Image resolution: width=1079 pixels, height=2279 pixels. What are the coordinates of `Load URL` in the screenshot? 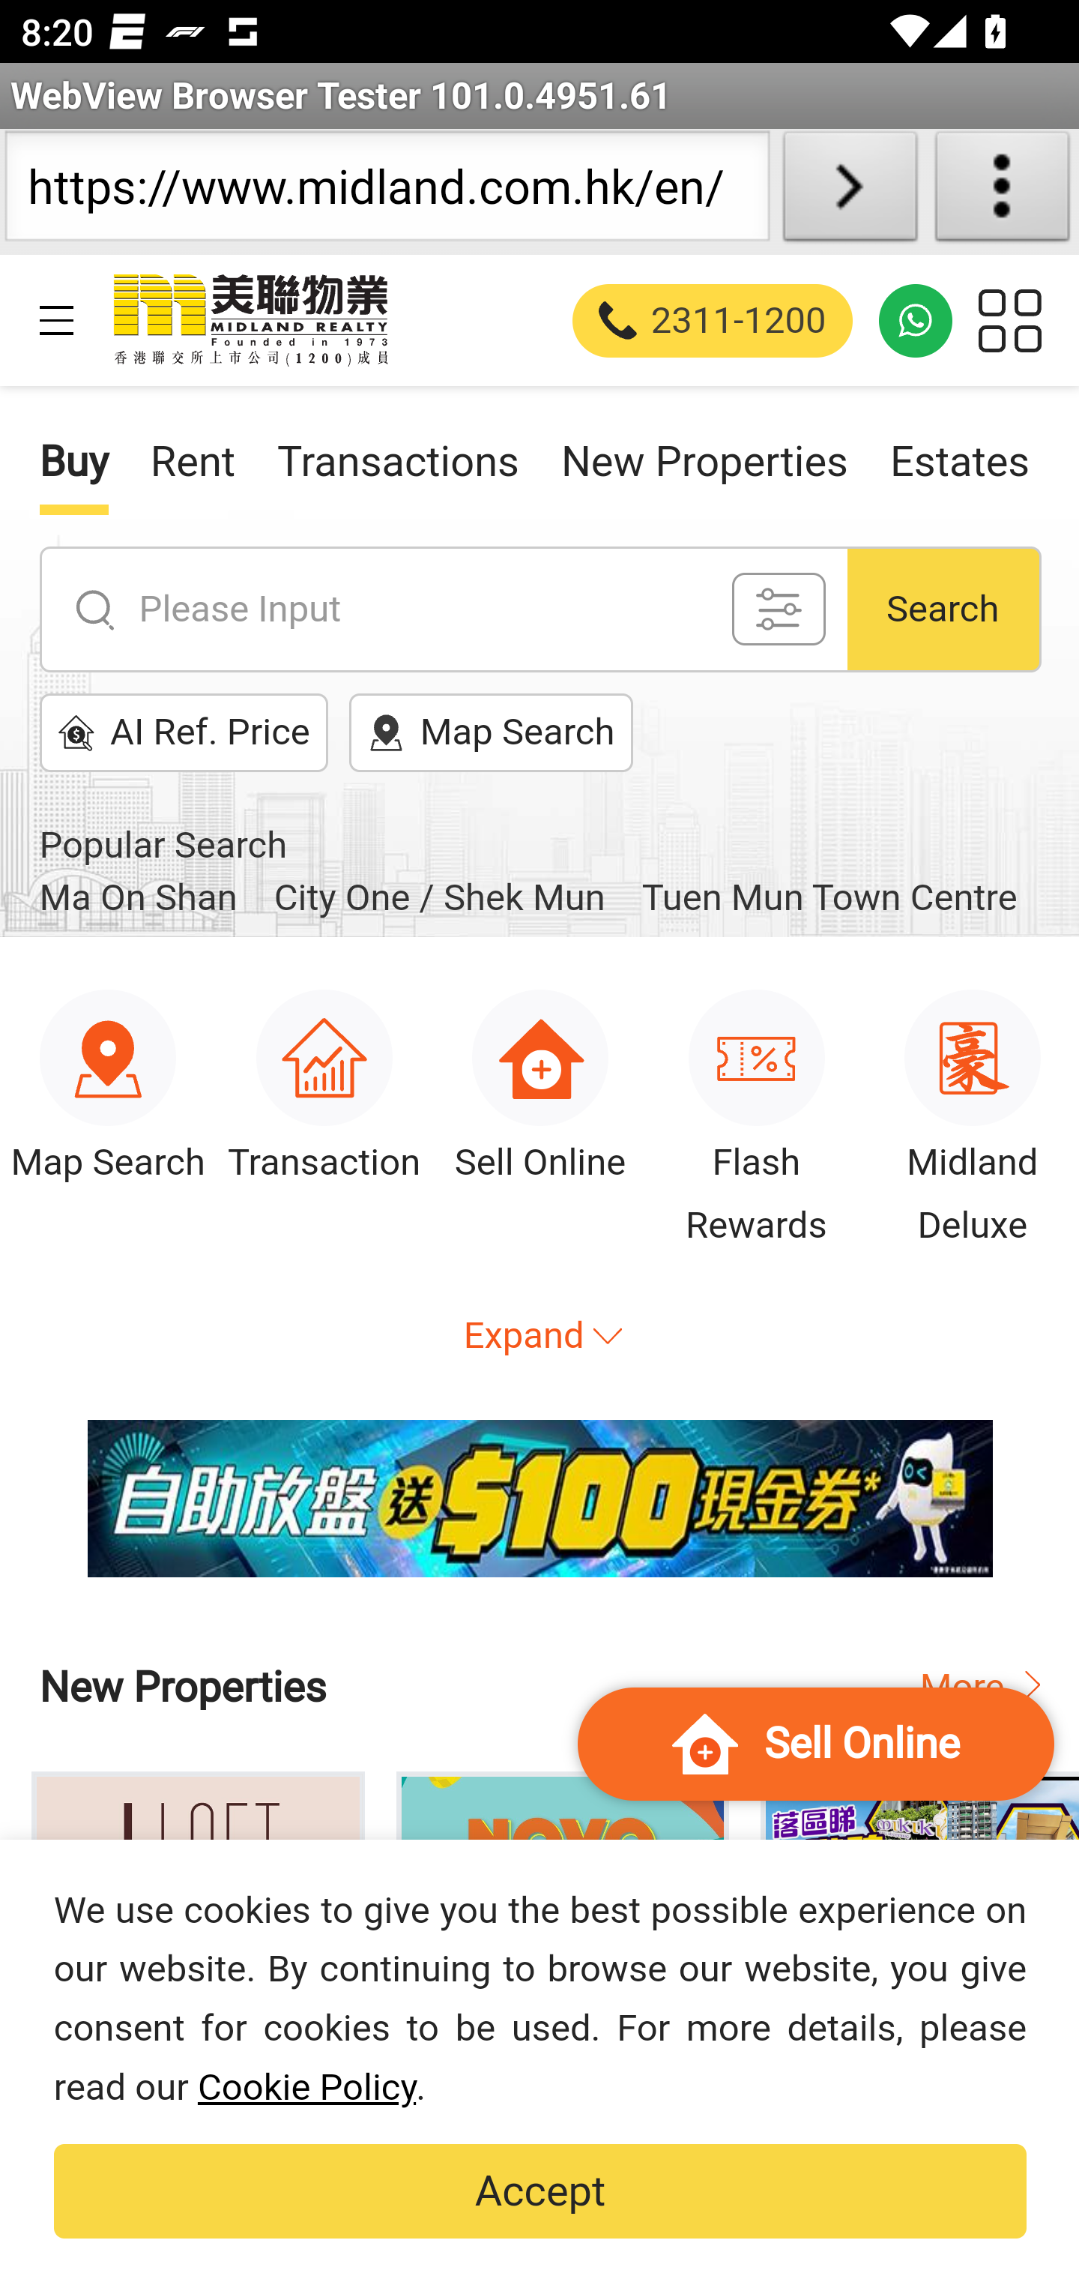 It's located at (850, 192).